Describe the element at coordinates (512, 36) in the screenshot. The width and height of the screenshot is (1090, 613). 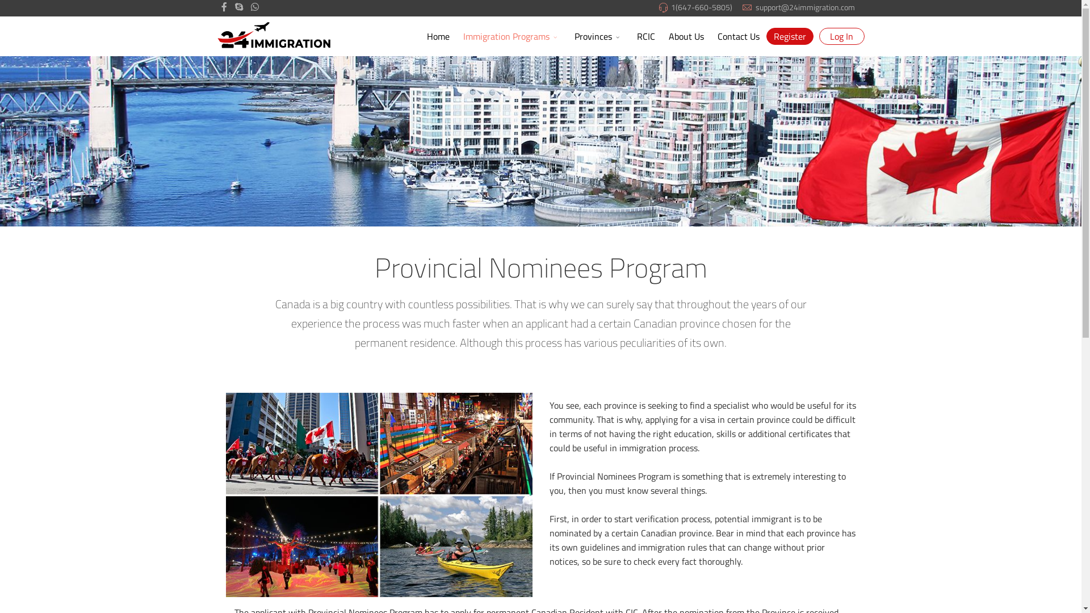
I see `Immigration Programs` at that location.